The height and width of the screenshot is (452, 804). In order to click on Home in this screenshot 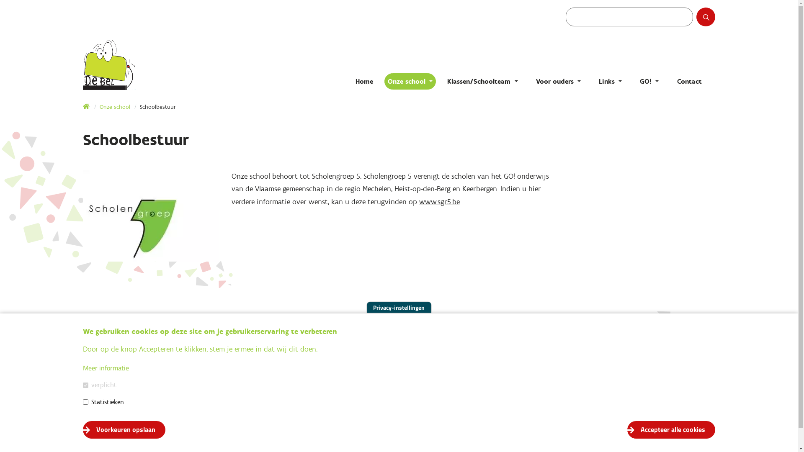, I will do `click(364, 81)`.